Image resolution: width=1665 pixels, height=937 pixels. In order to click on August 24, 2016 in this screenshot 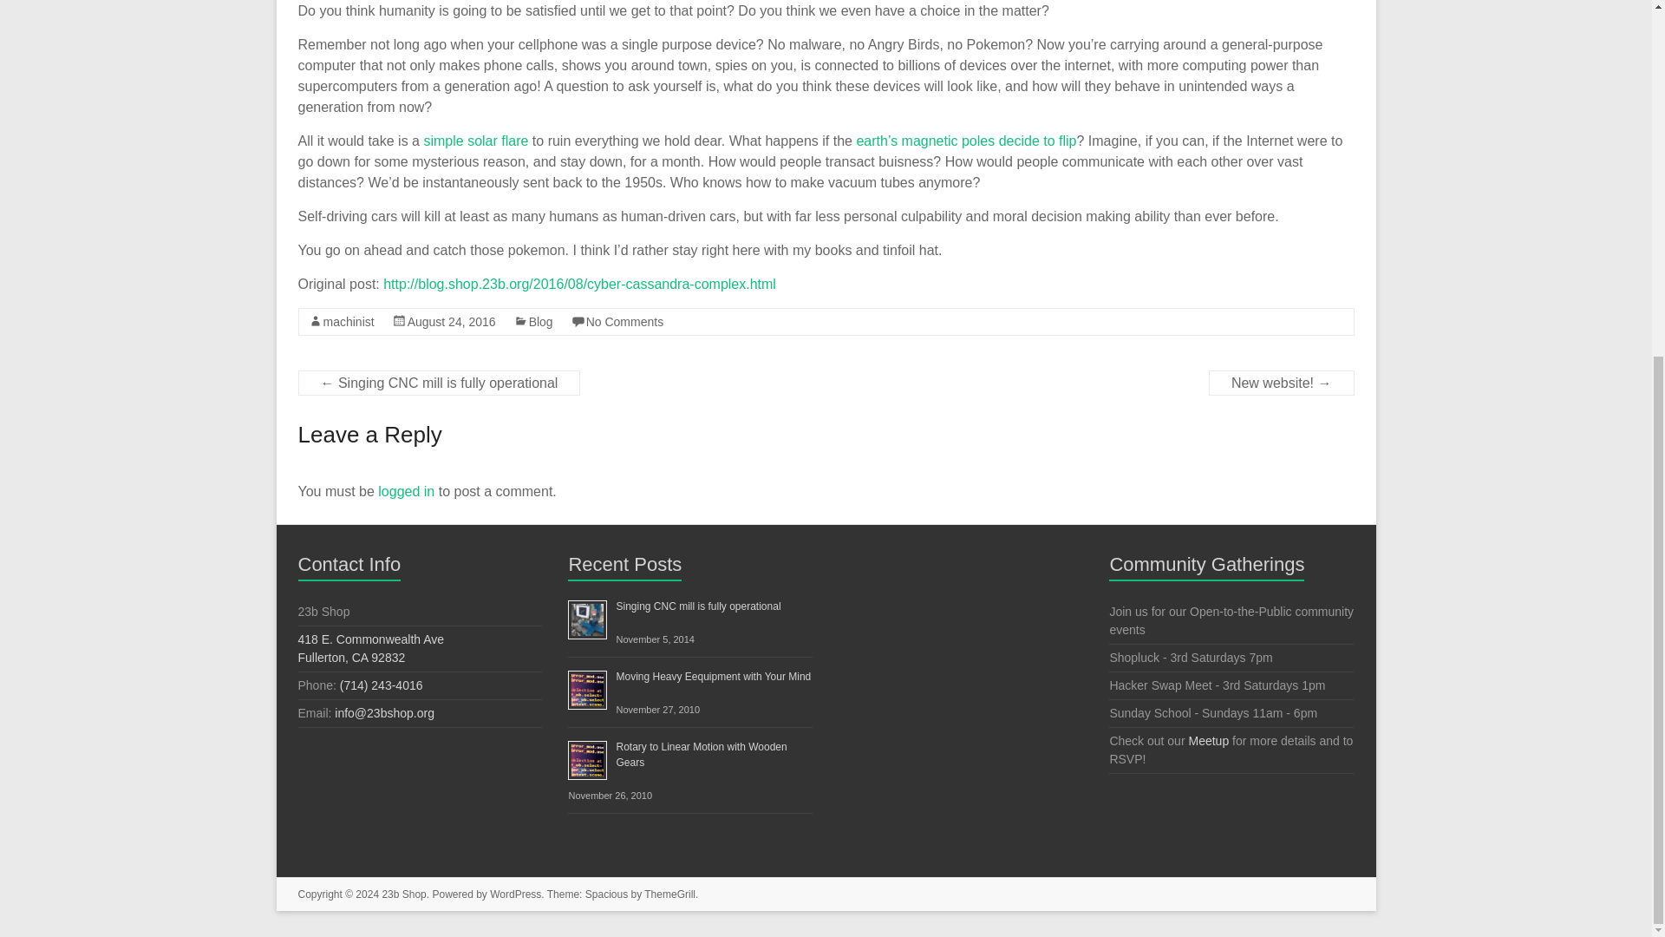, I will do `click(452, 321)`.